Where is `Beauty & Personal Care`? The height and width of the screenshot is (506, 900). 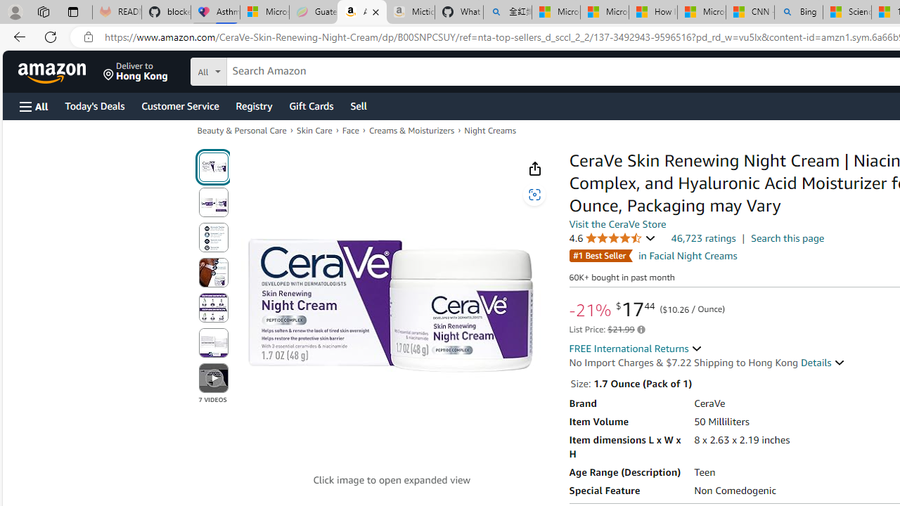 Beauty & Personal Care is located at coordinates (242, 131).